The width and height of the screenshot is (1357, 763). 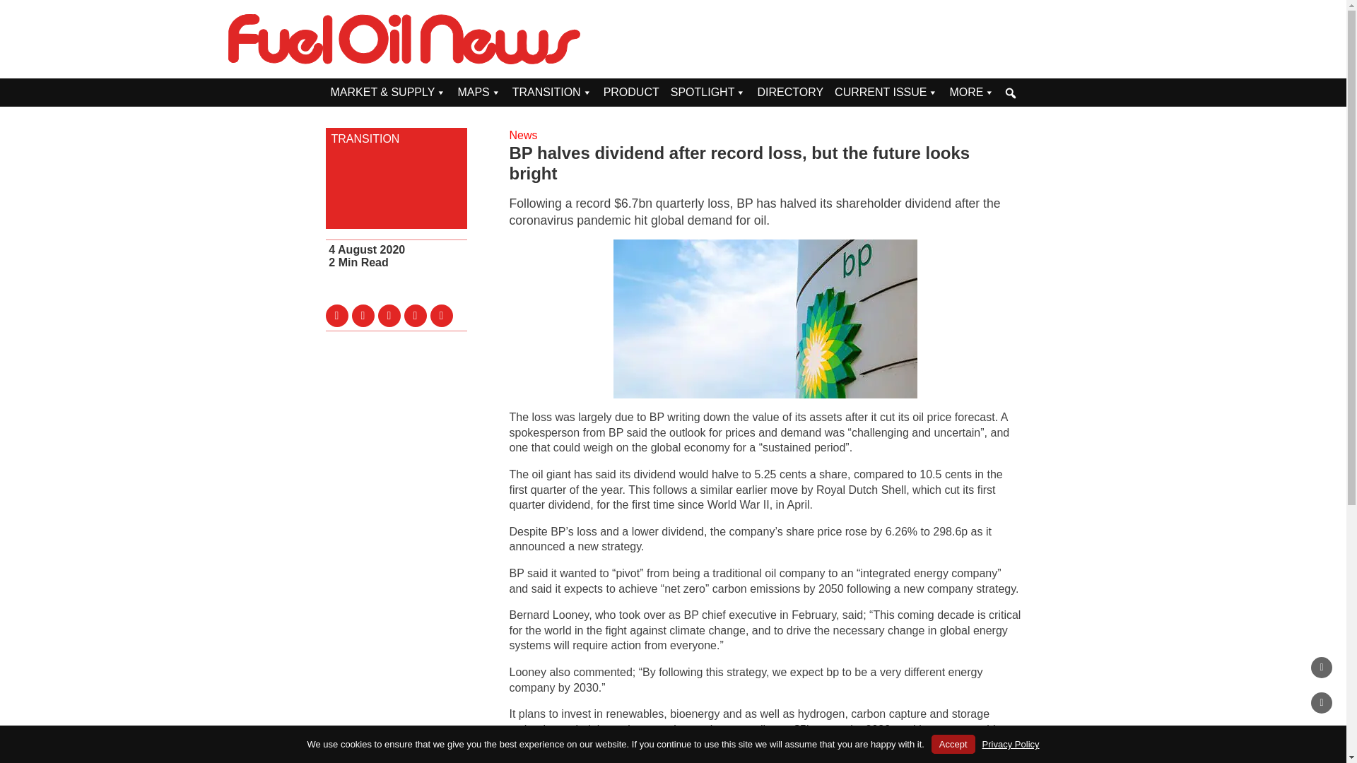 I want to click on Share on Email, so click(x=416, y=315).